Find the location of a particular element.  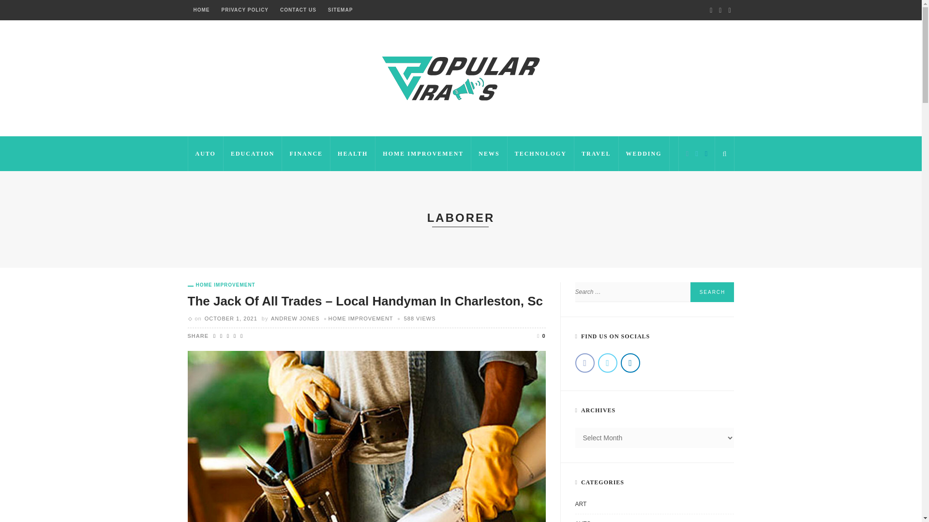

Popular Virals is located at coordinates (461, 77).